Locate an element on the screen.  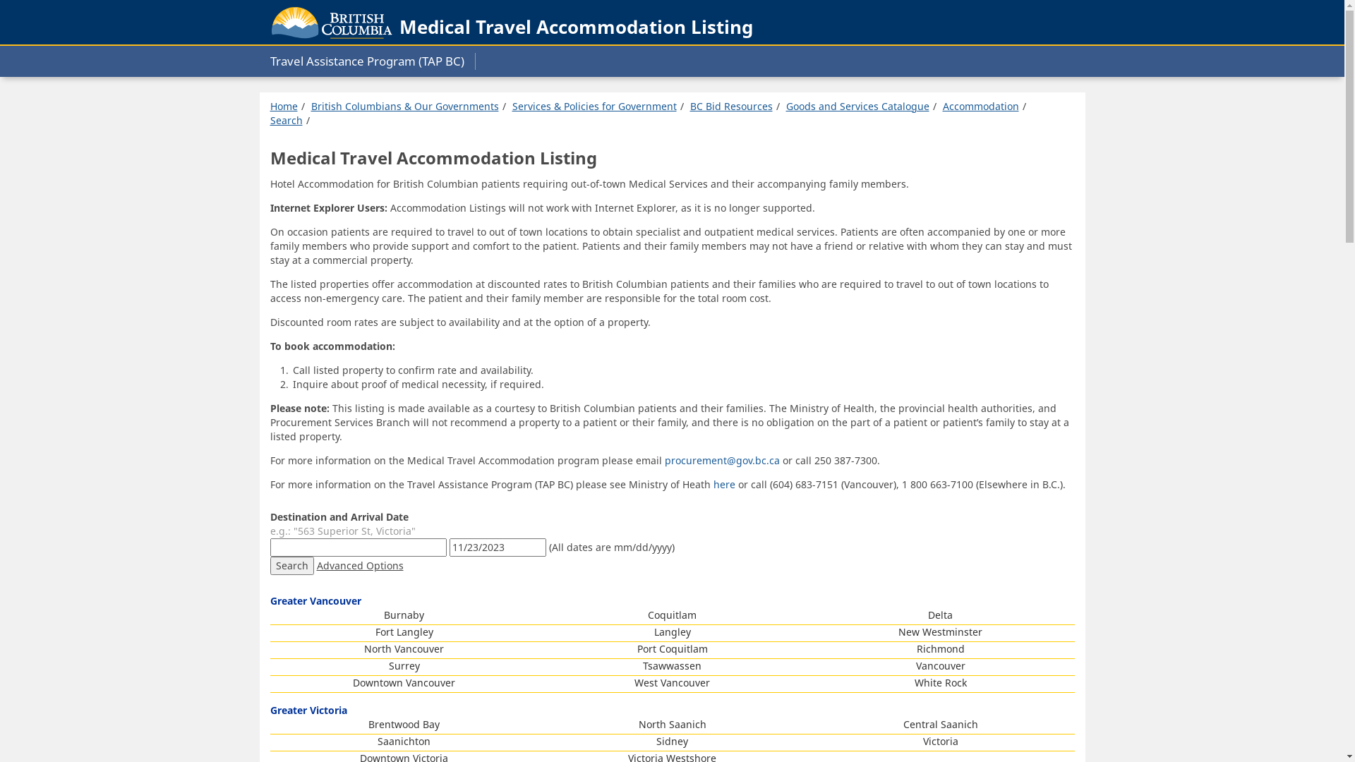
Richmond is located at coordinates (940, 649).